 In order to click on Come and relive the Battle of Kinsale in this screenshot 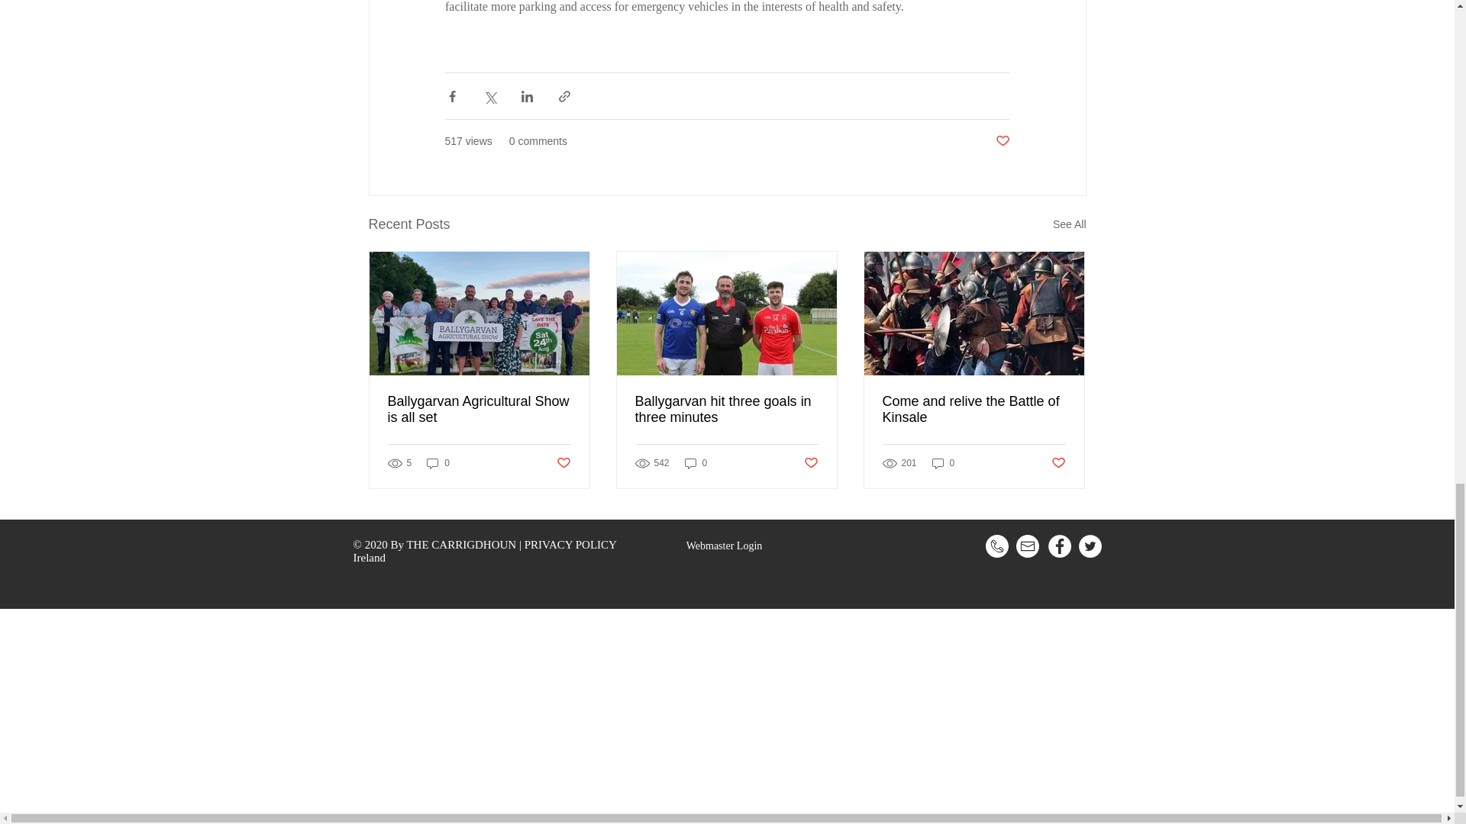, I will do `click(974, 410)`.